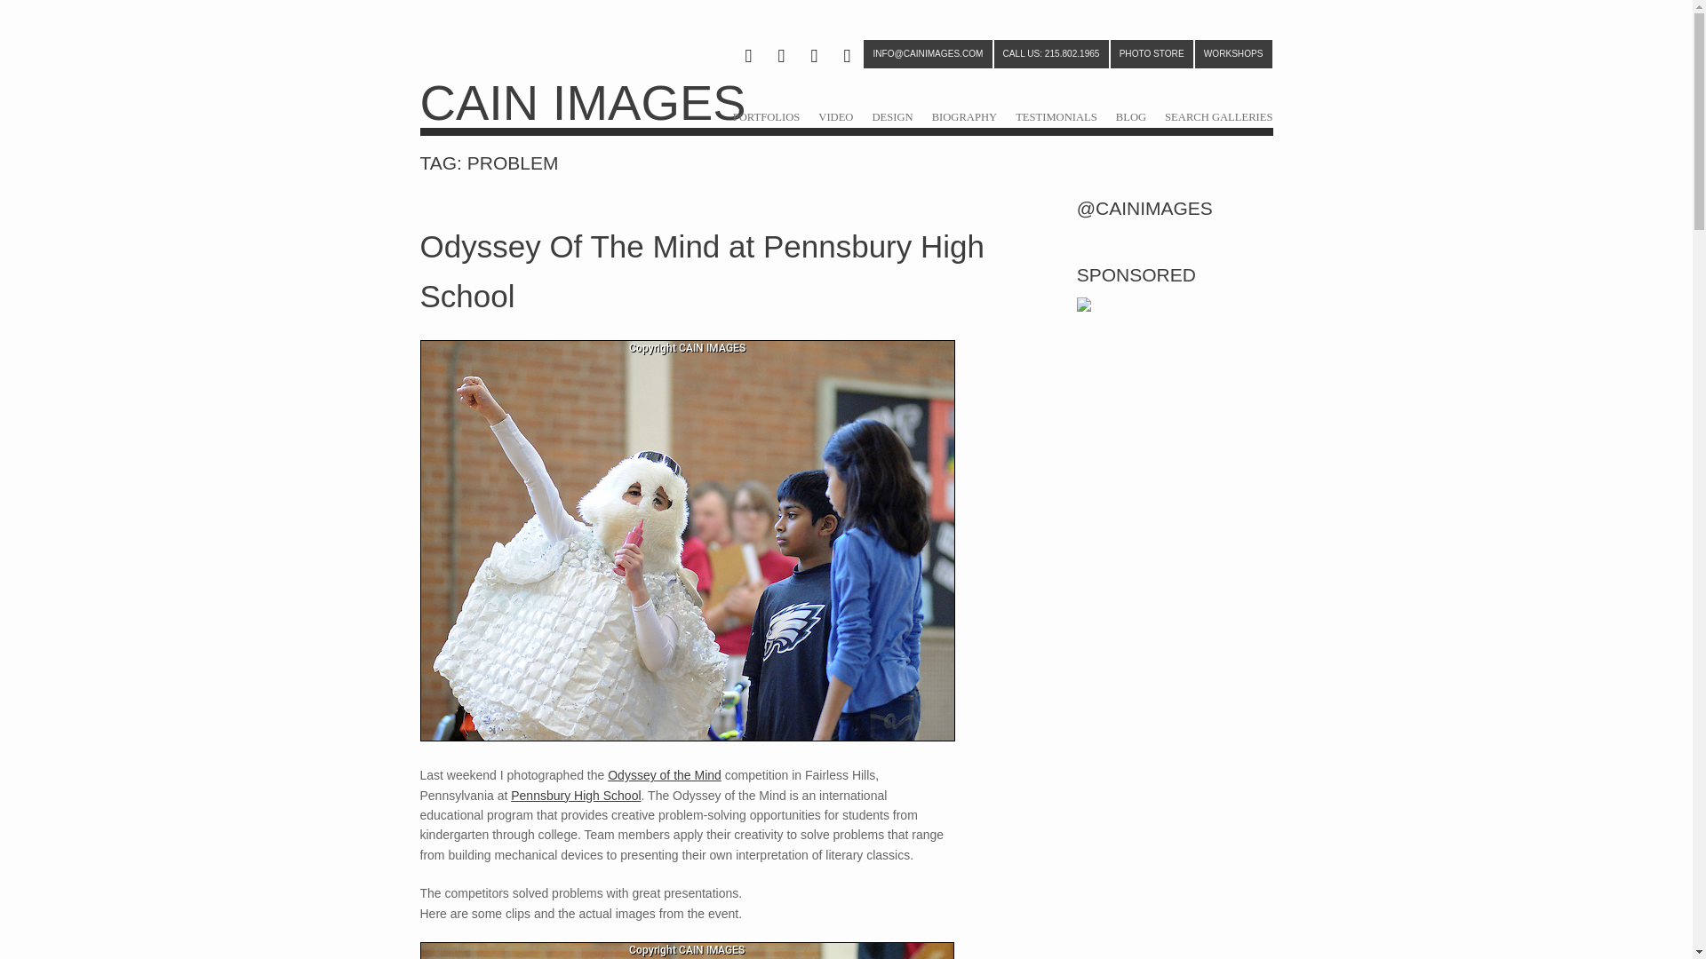  Describe the element at coordinates (752, 114) in the screenshot. I see `Skip to content` at that location.